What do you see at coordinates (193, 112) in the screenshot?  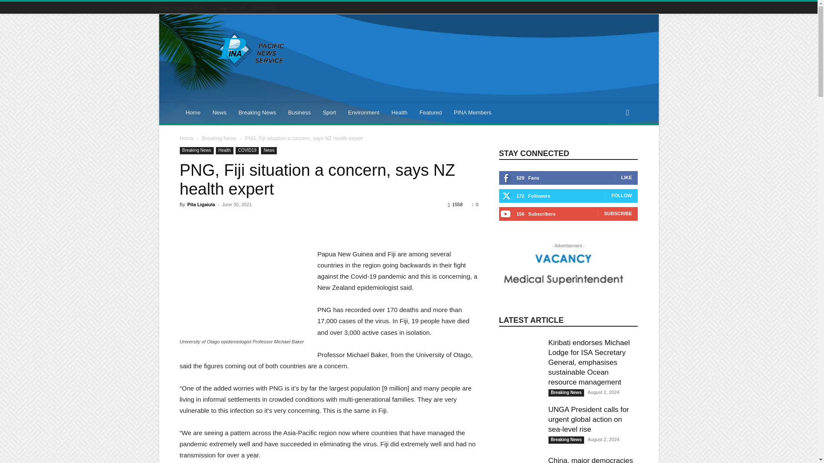 I see `Home` at bounding box center [193, 112].